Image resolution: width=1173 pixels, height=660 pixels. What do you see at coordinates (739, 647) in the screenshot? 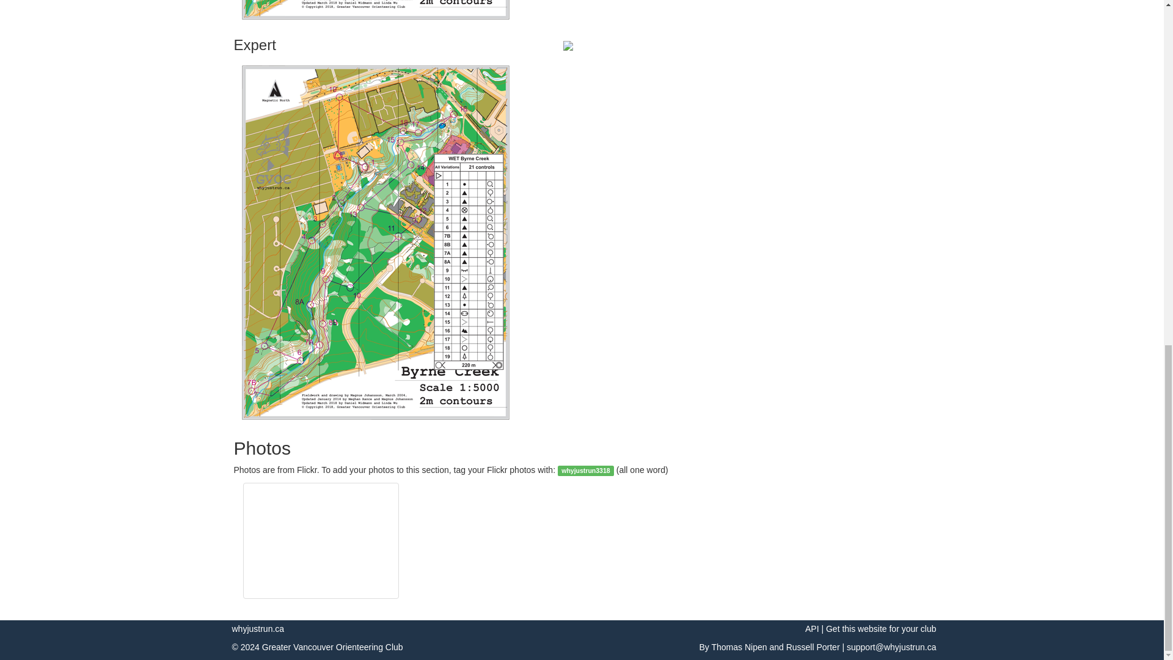
I see `Thomas Nipen` at bounding box center [739, 647].